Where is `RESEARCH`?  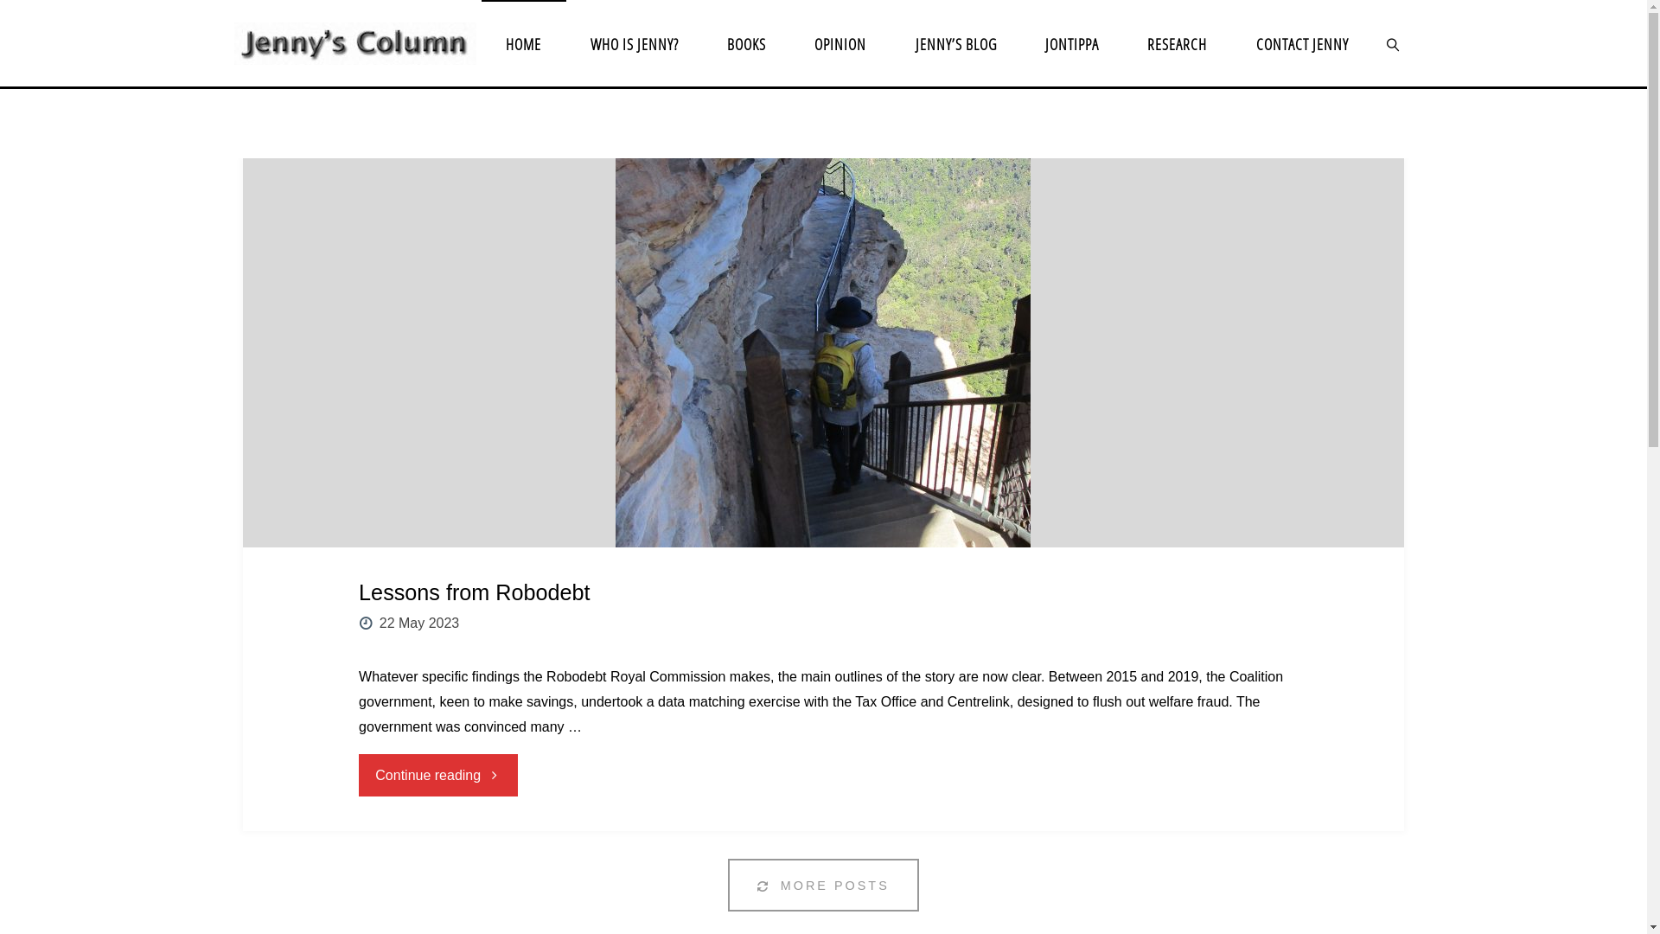
RESEARCH is located at coordinates (1178, 43).